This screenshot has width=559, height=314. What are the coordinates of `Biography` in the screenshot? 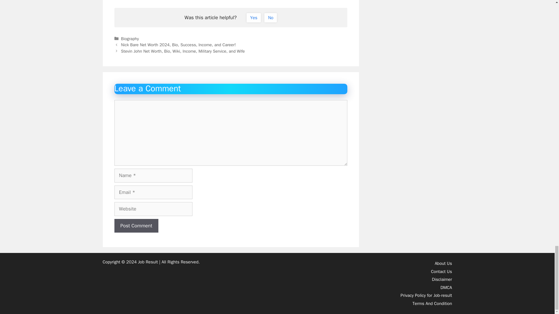 It's located at (130, 99).